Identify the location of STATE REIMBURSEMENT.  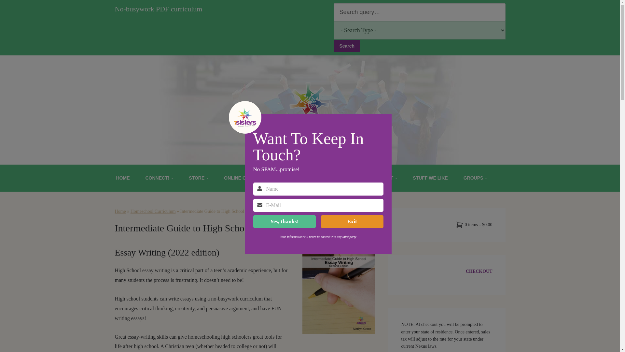
(308, 178).